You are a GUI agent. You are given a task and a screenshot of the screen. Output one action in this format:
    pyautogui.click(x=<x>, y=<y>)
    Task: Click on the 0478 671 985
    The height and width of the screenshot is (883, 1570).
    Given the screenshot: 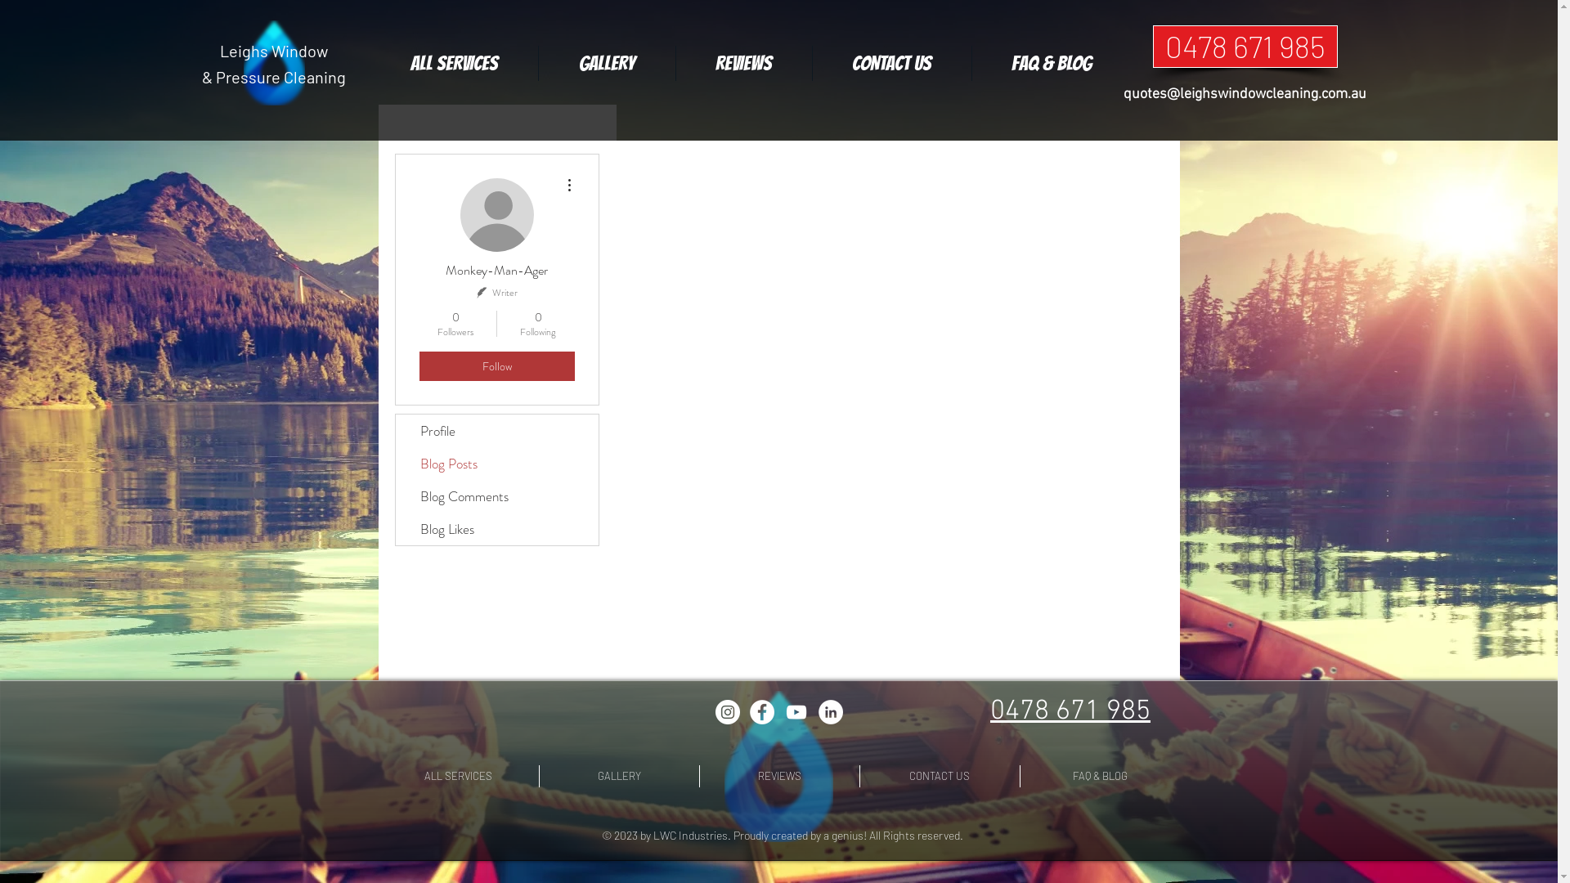 What is the action you would take?
    pyautogui.click(x=1070, y=711)
    